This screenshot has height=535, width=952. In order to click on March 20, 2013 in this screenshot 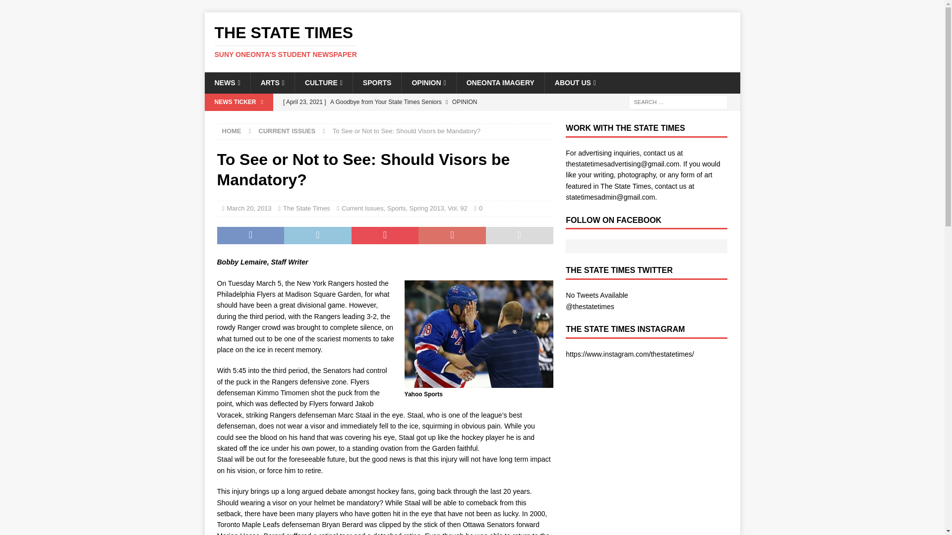, I will do `click(500, 82)`.